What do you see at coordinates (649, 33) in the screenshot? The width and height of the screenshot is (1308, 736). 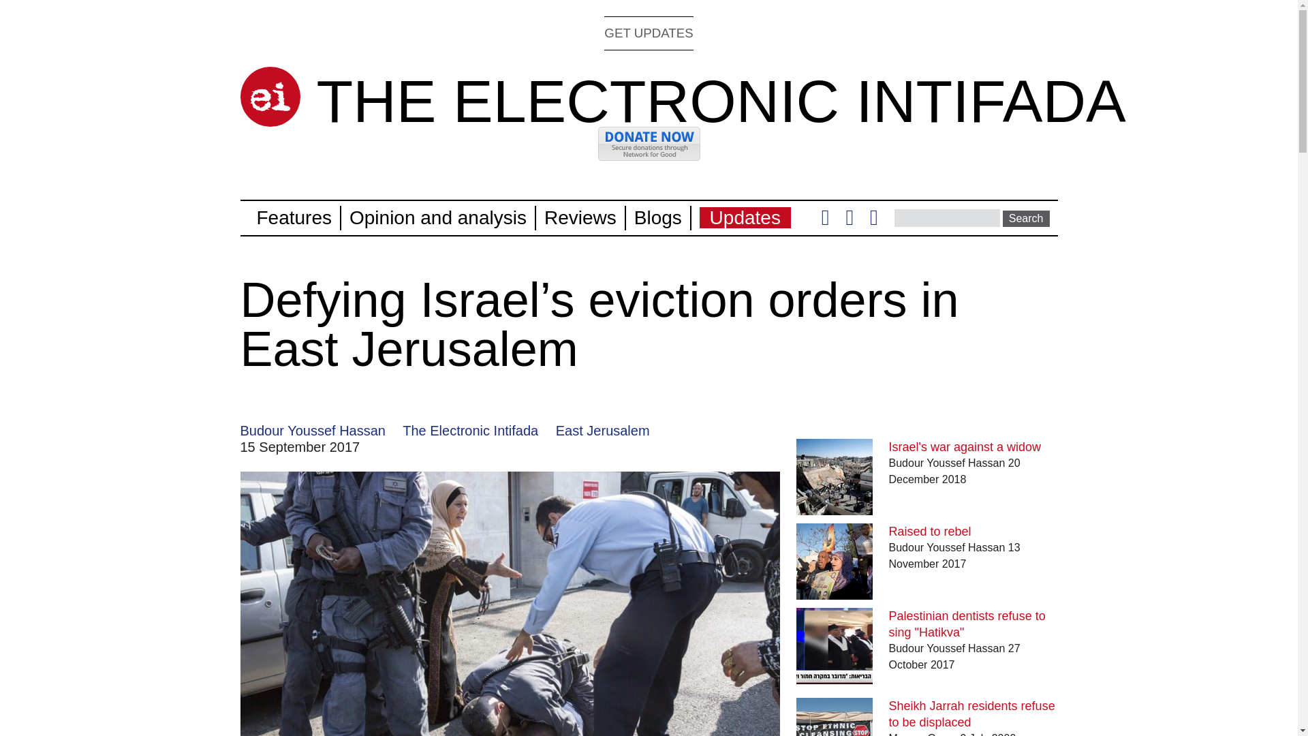 I see `GET UPDATES` at bounding box center [649, 33].